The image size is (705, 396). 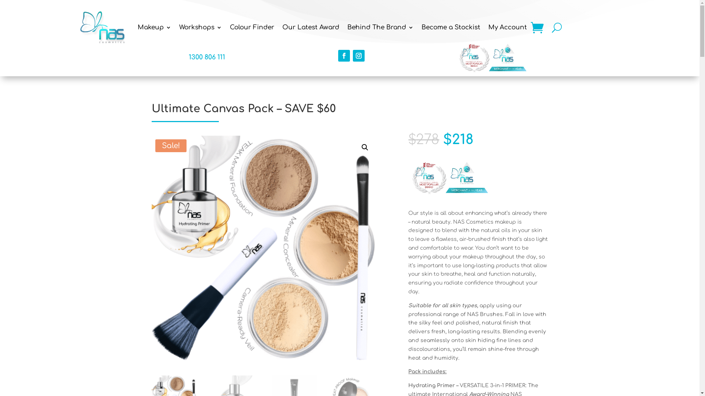 What do you see at coordinates (380, 28) in the screenshot?
I see `Behind The Brand` at bounding box center [380, 28].